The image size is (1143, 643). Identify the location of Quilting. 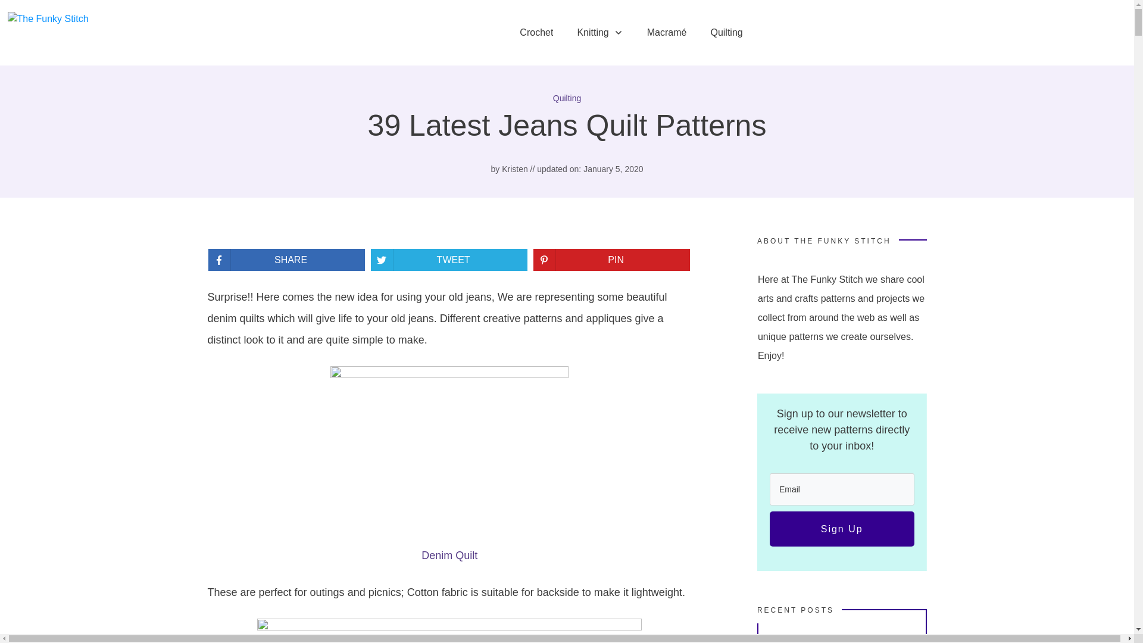
(567, 98).